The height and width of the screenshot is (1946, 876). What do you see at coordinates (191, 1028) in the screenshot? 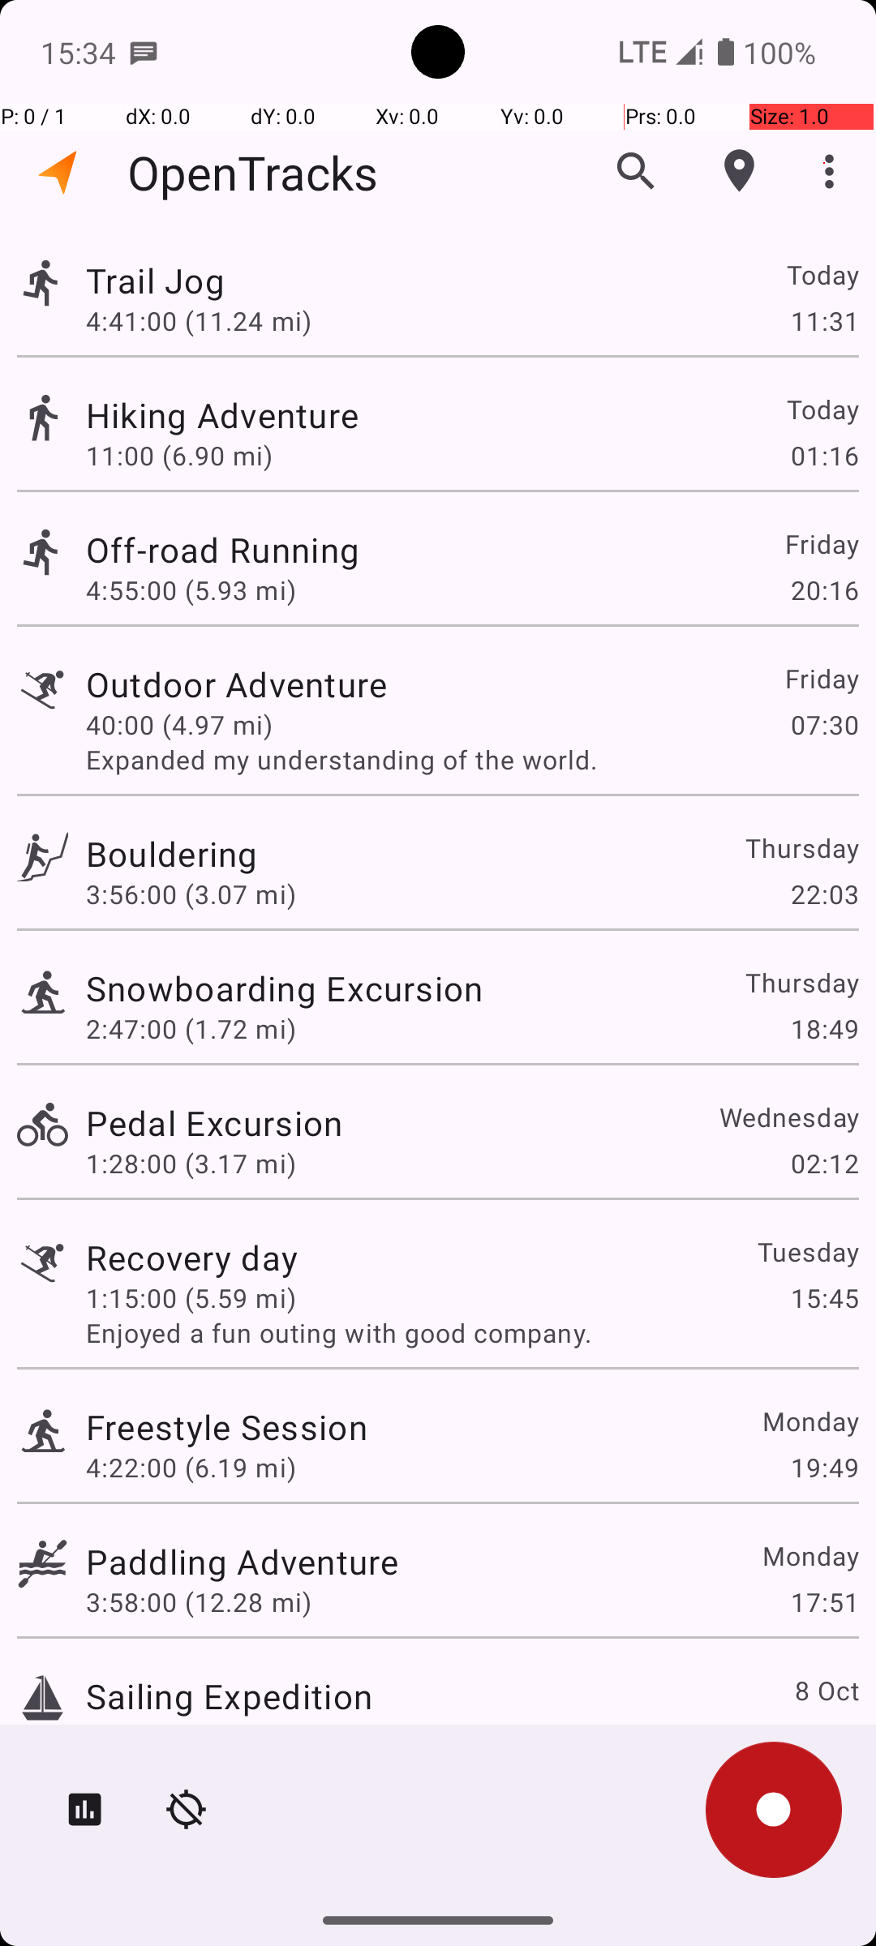
I see `2:47:00 (1.72 mi)` at bounding box center [191, 1028].